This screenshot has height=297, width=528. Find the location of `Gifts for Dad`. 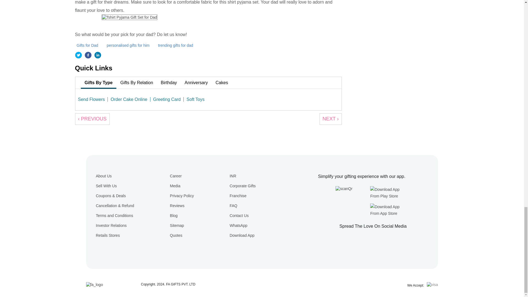

Gifts for Dad is located at coordinates (88, 45).